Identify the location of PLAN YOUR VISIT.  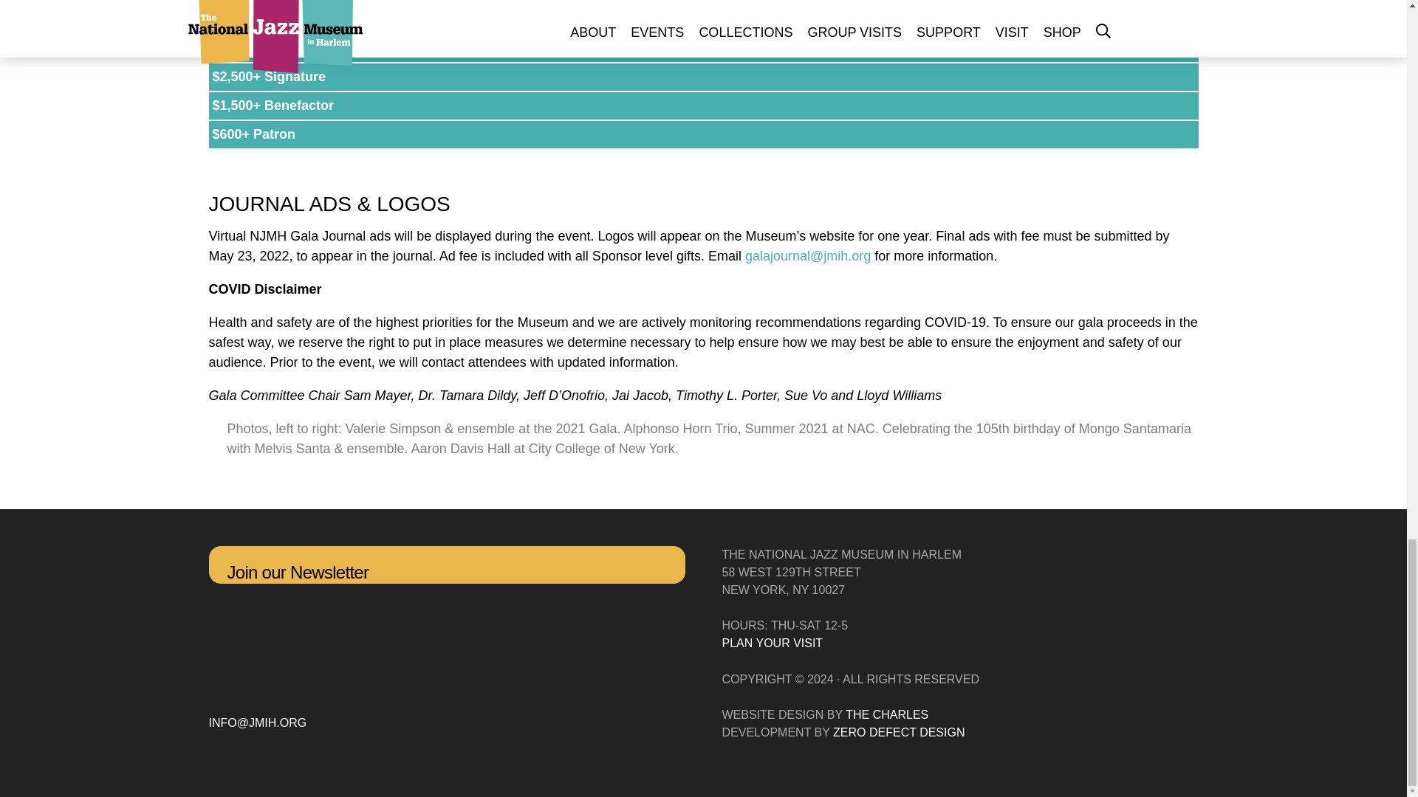
(773, 643).